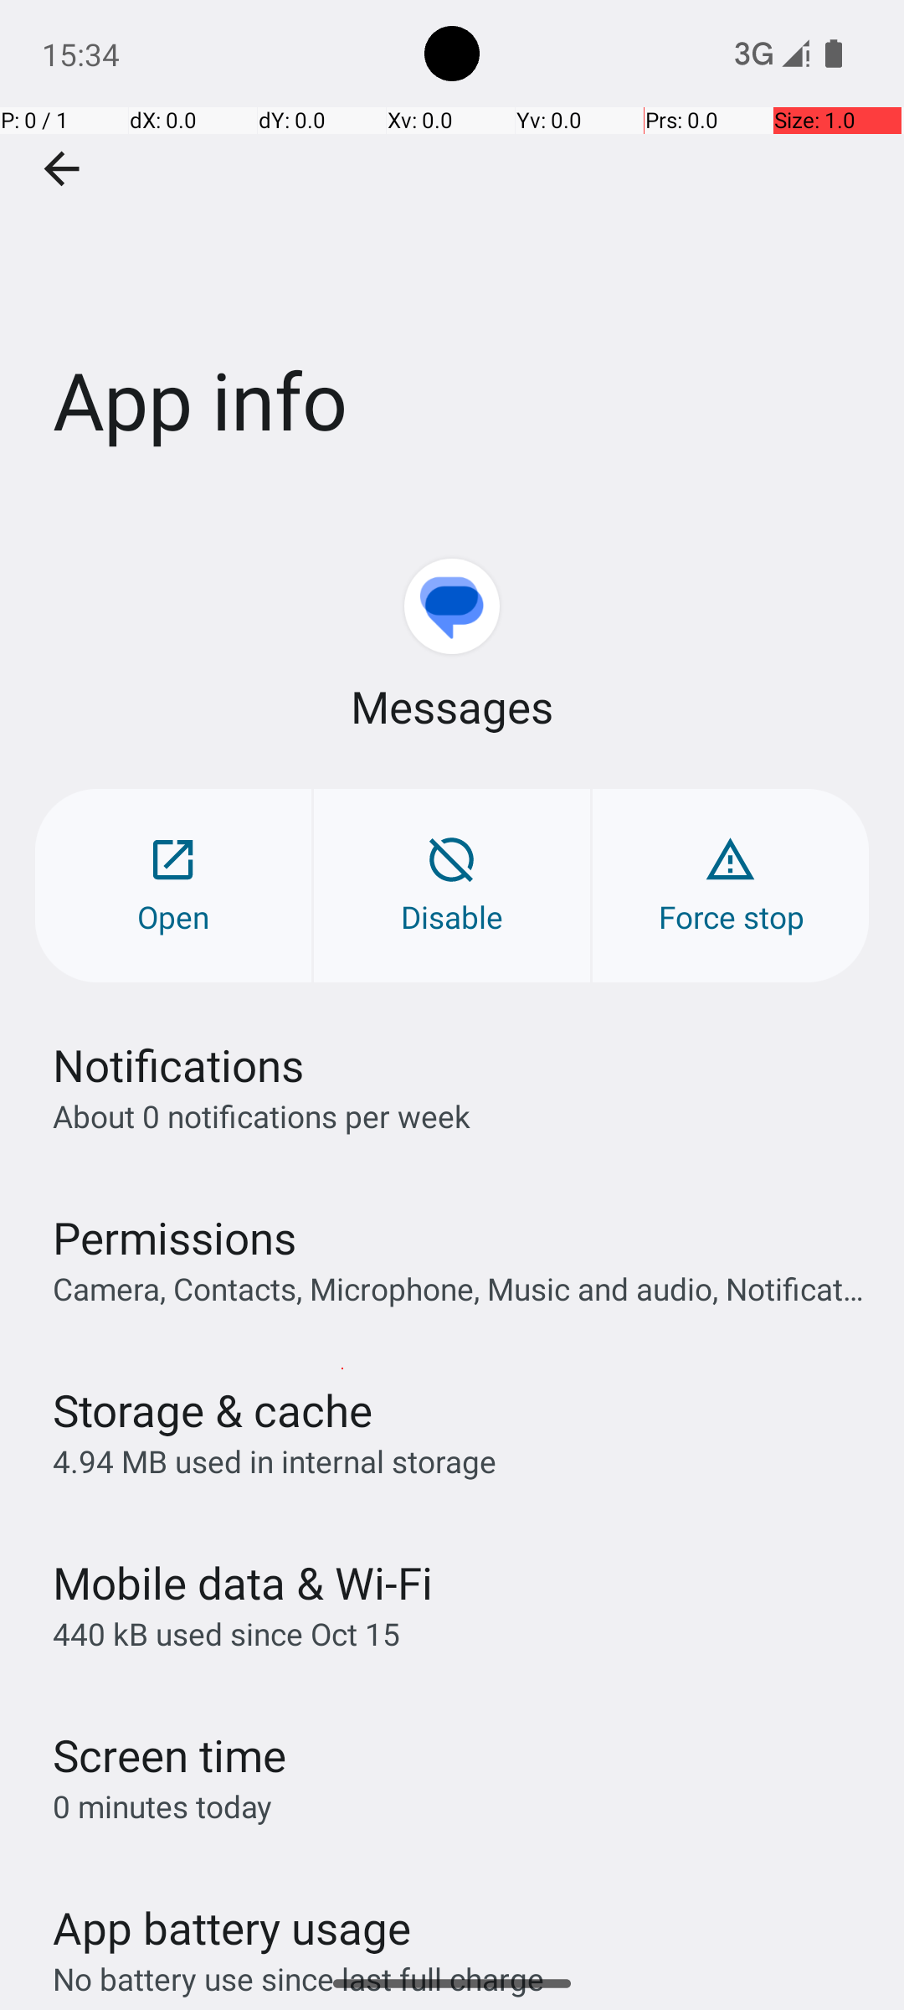  I want to click on Navigate up, so click(62, 169).